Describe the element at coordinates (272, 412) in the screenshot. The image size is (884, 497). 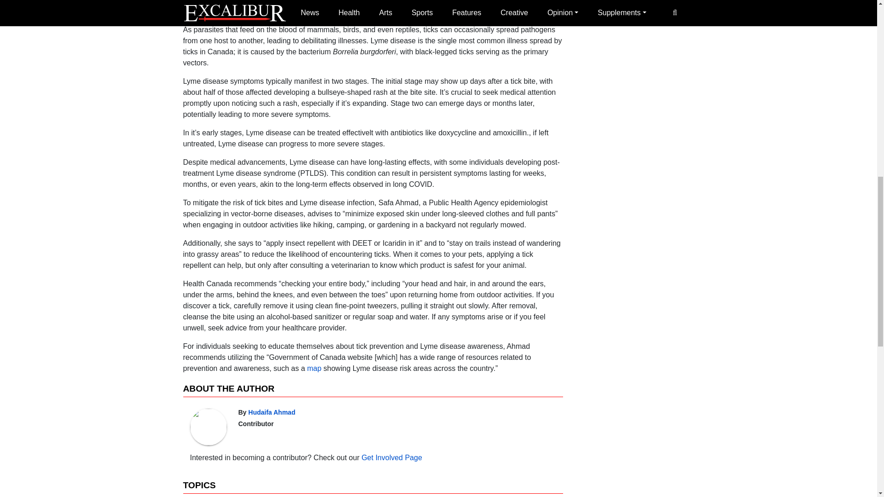
I see `Posts by Hudaifa Ahmad` at that location.